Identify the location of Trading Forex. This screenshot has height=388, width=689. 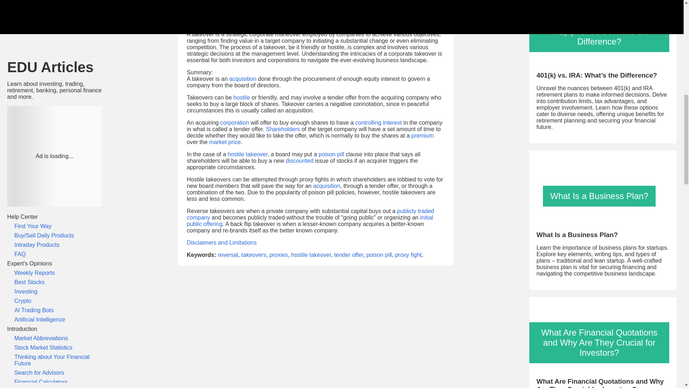
(55, 250).